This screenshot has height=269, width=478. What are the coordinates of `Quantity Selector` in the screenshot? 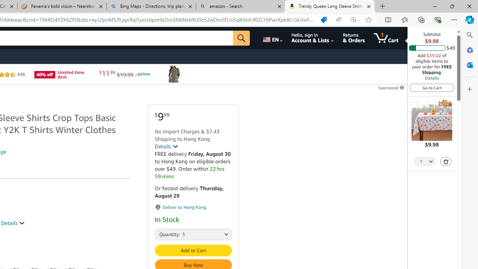 It's located at (425, 162).